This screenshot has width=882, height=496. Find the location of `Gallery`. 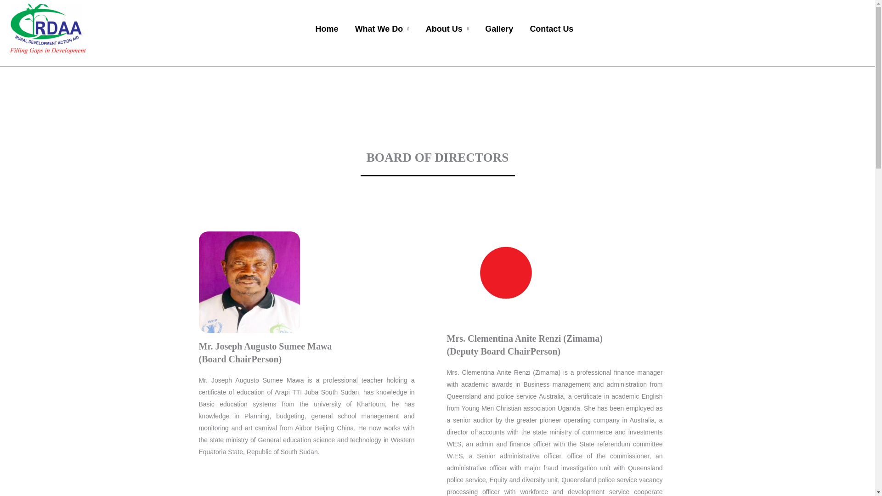

Gallery is located at coordinates (499, 29).